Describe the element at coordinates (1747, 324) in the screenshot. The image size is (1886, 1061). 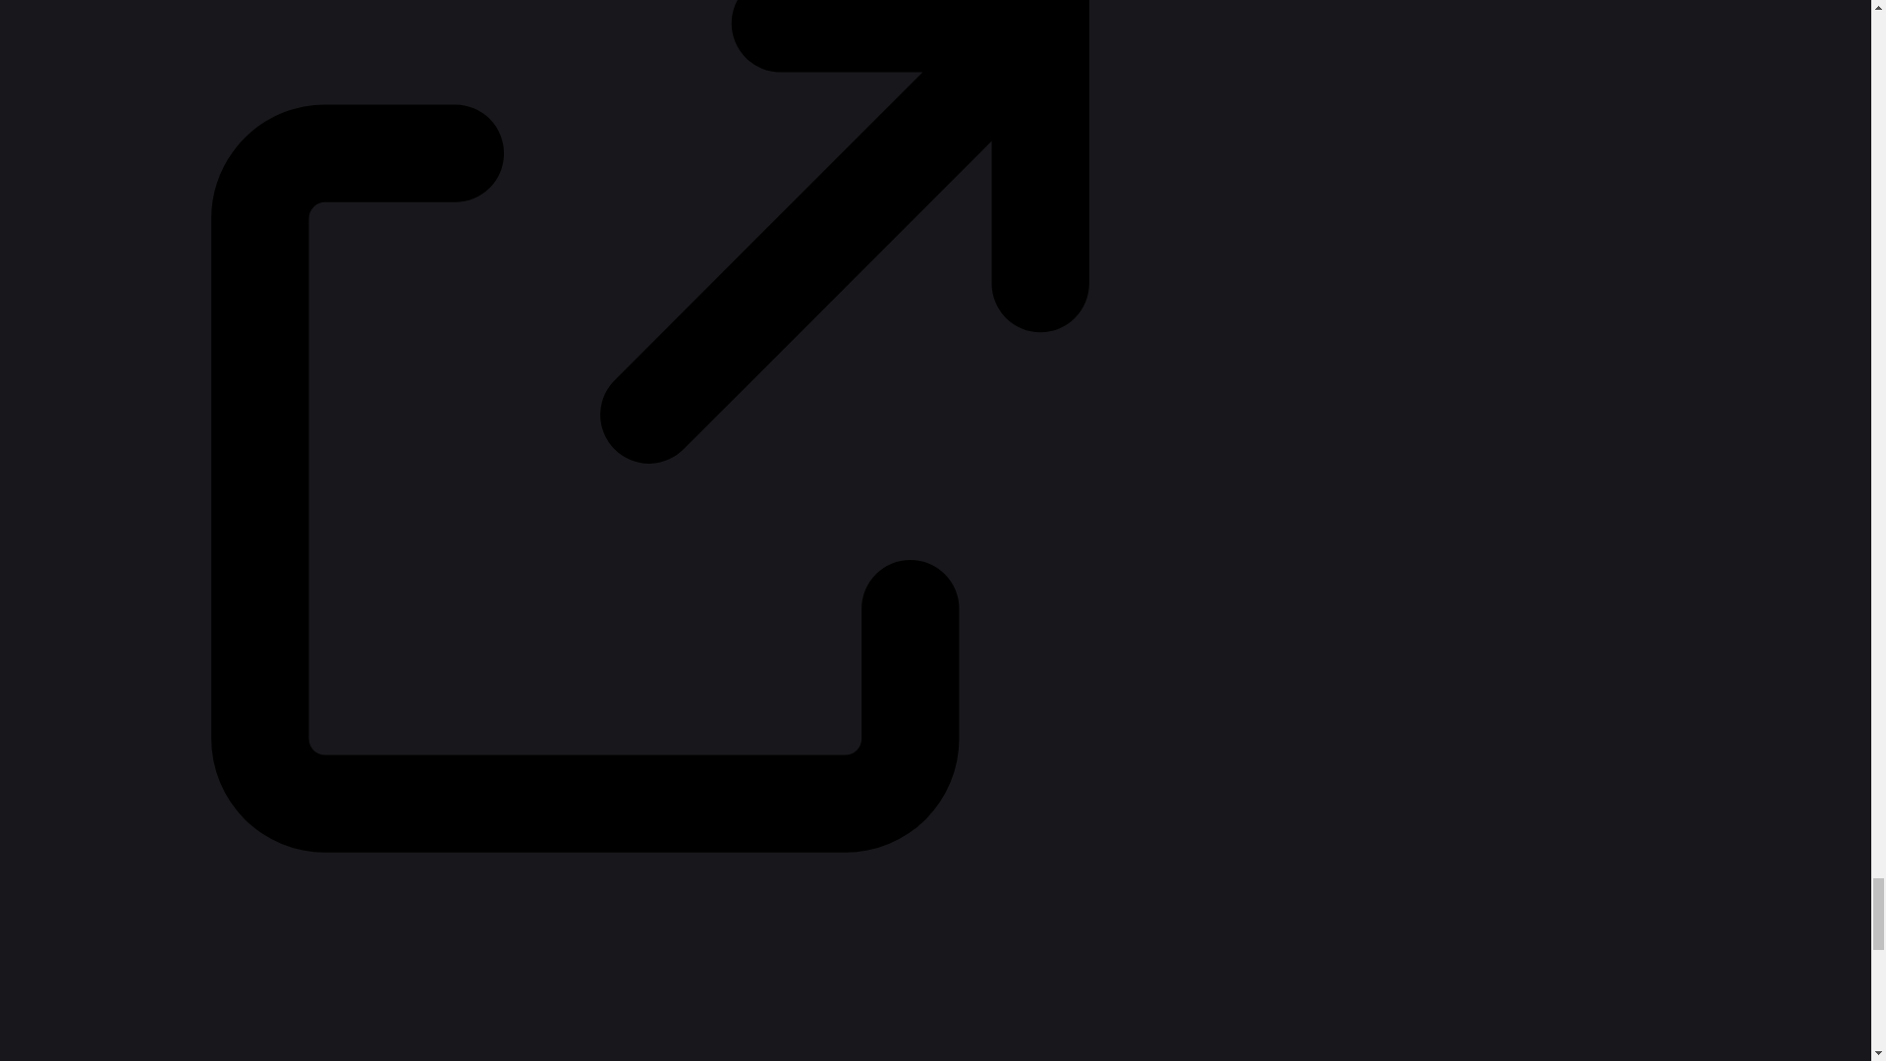
I see `Jun 2015` at that location.